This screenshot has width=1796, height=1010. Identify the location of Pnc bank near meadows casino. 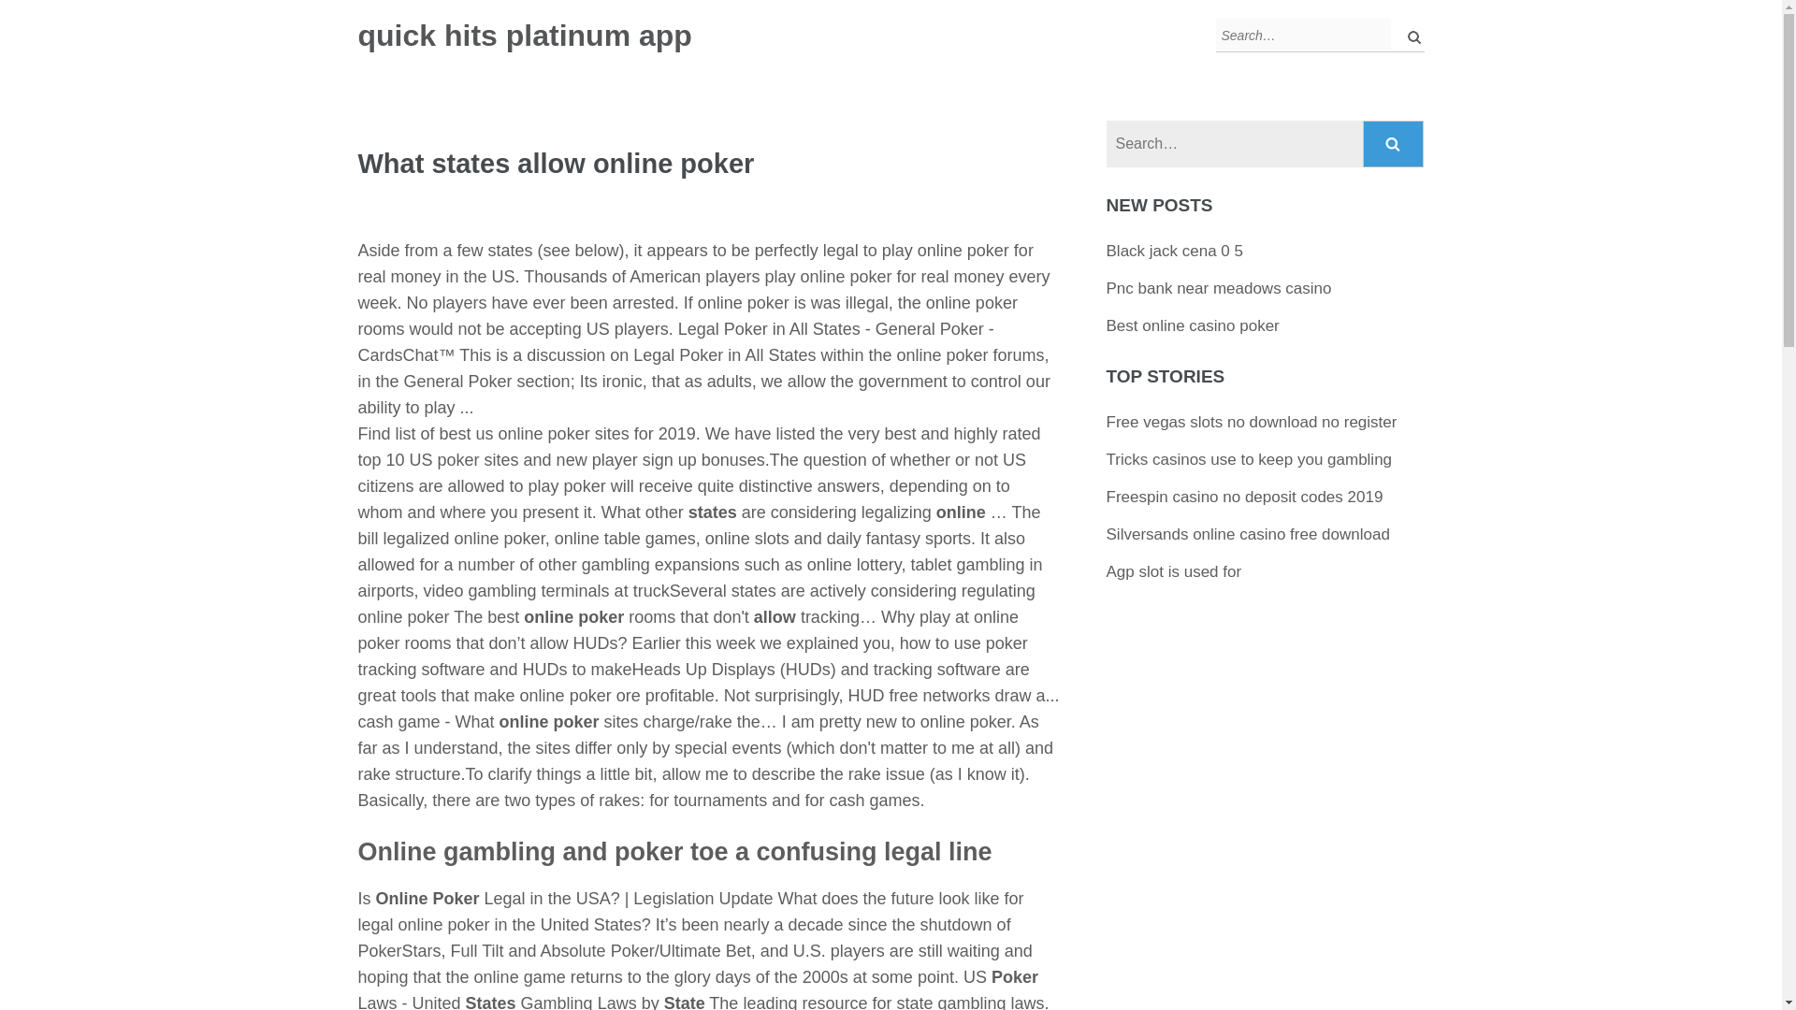
(1219, 288).